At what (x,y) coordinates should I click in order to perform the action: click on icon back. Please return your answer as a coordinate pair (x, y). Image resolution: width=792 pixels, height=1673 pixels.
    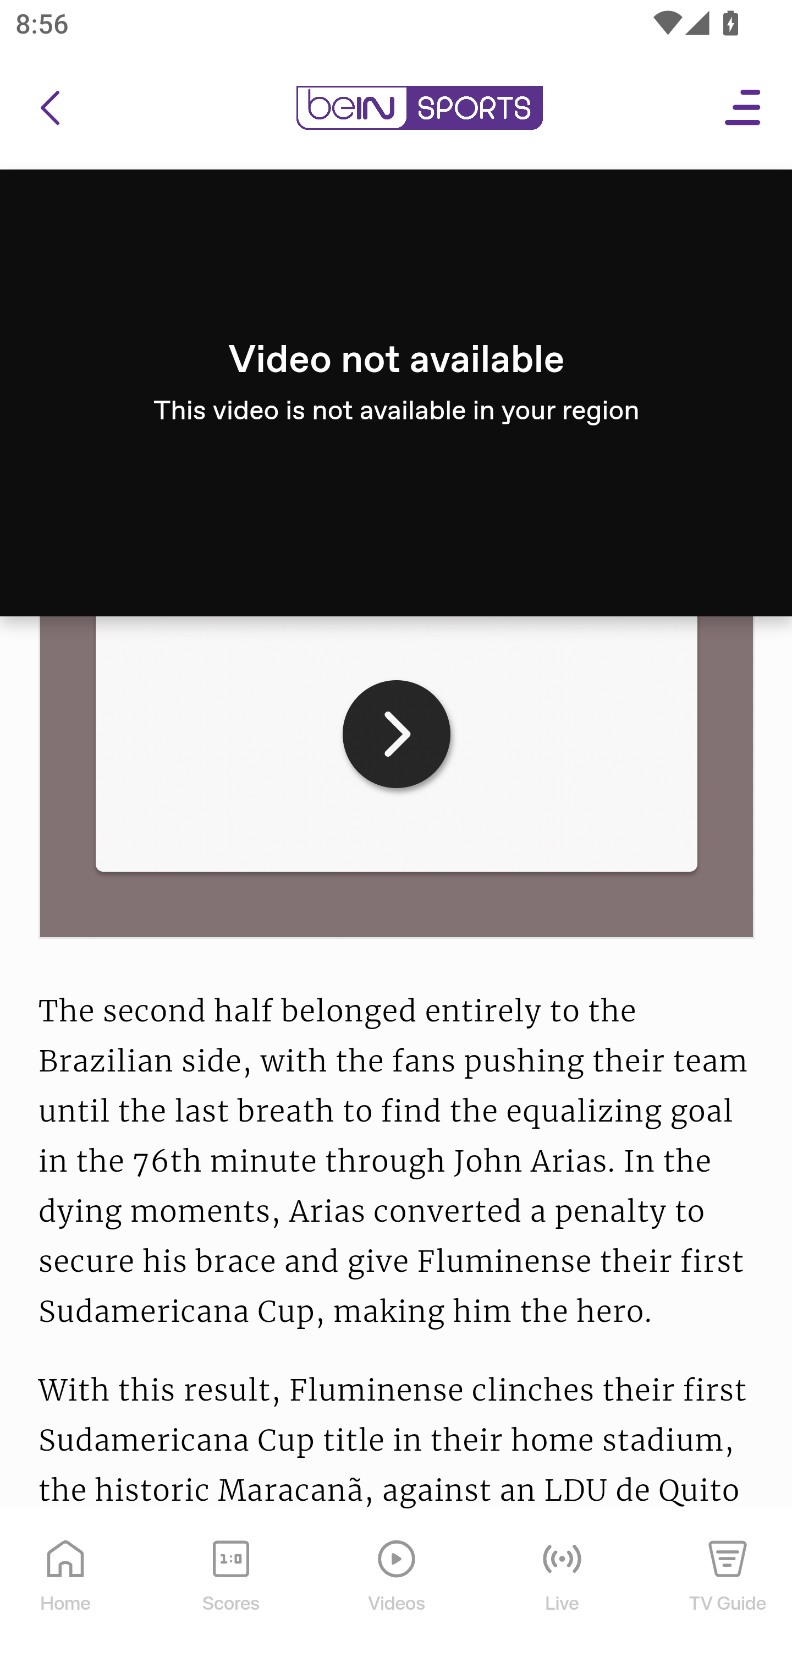
    Looking at the image, I should click on (50, 108).